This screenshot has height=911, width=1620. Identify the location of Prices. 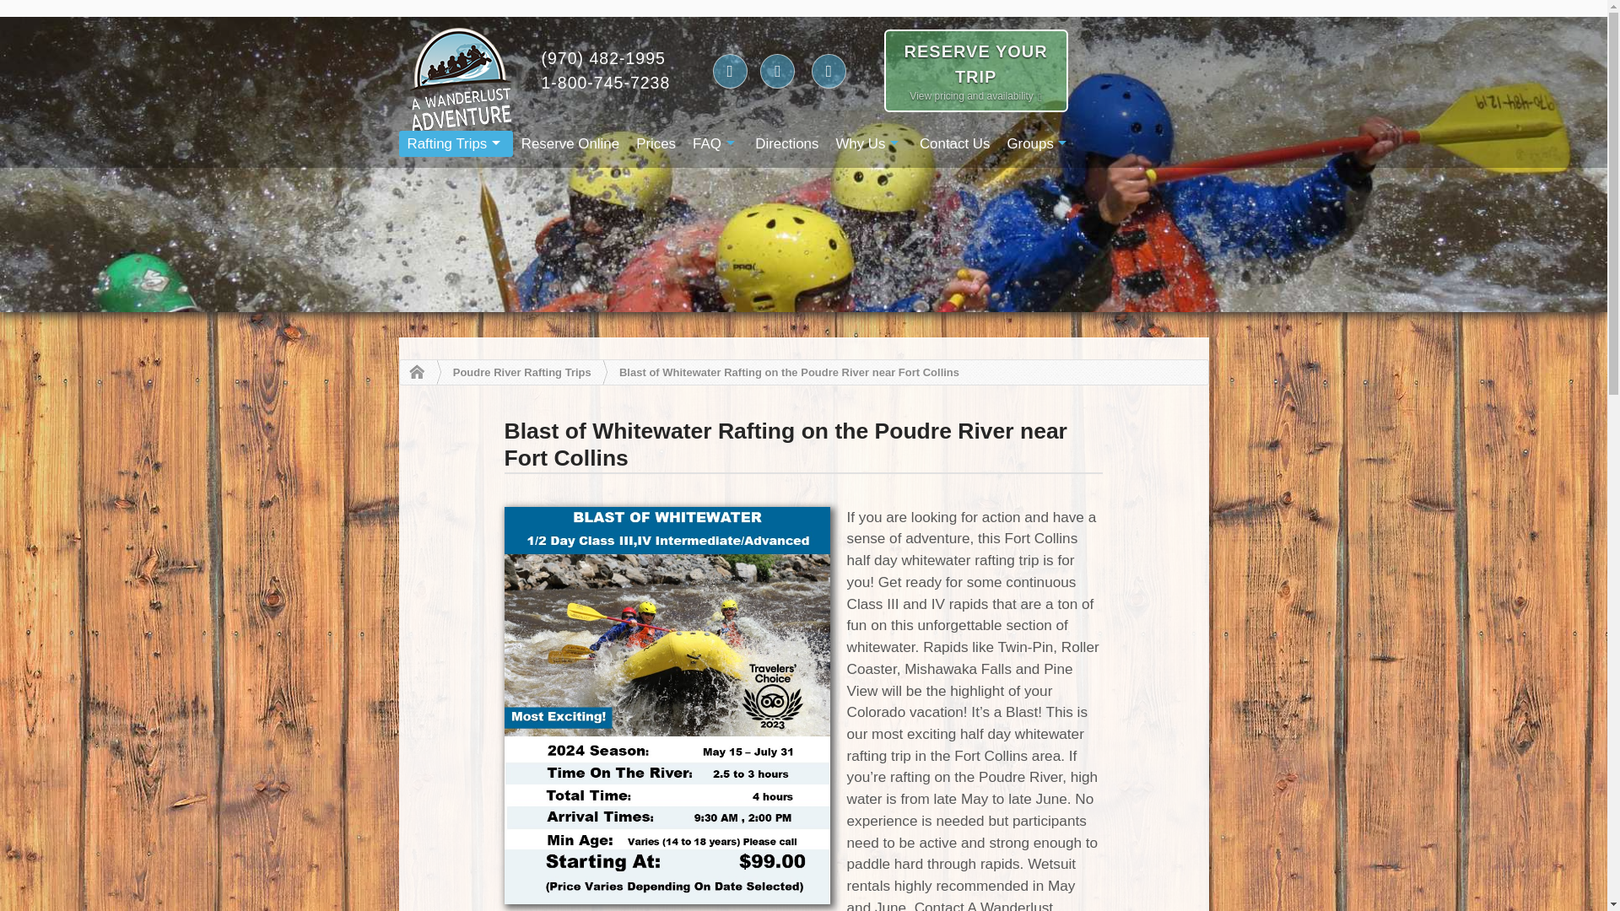
(656, 143).